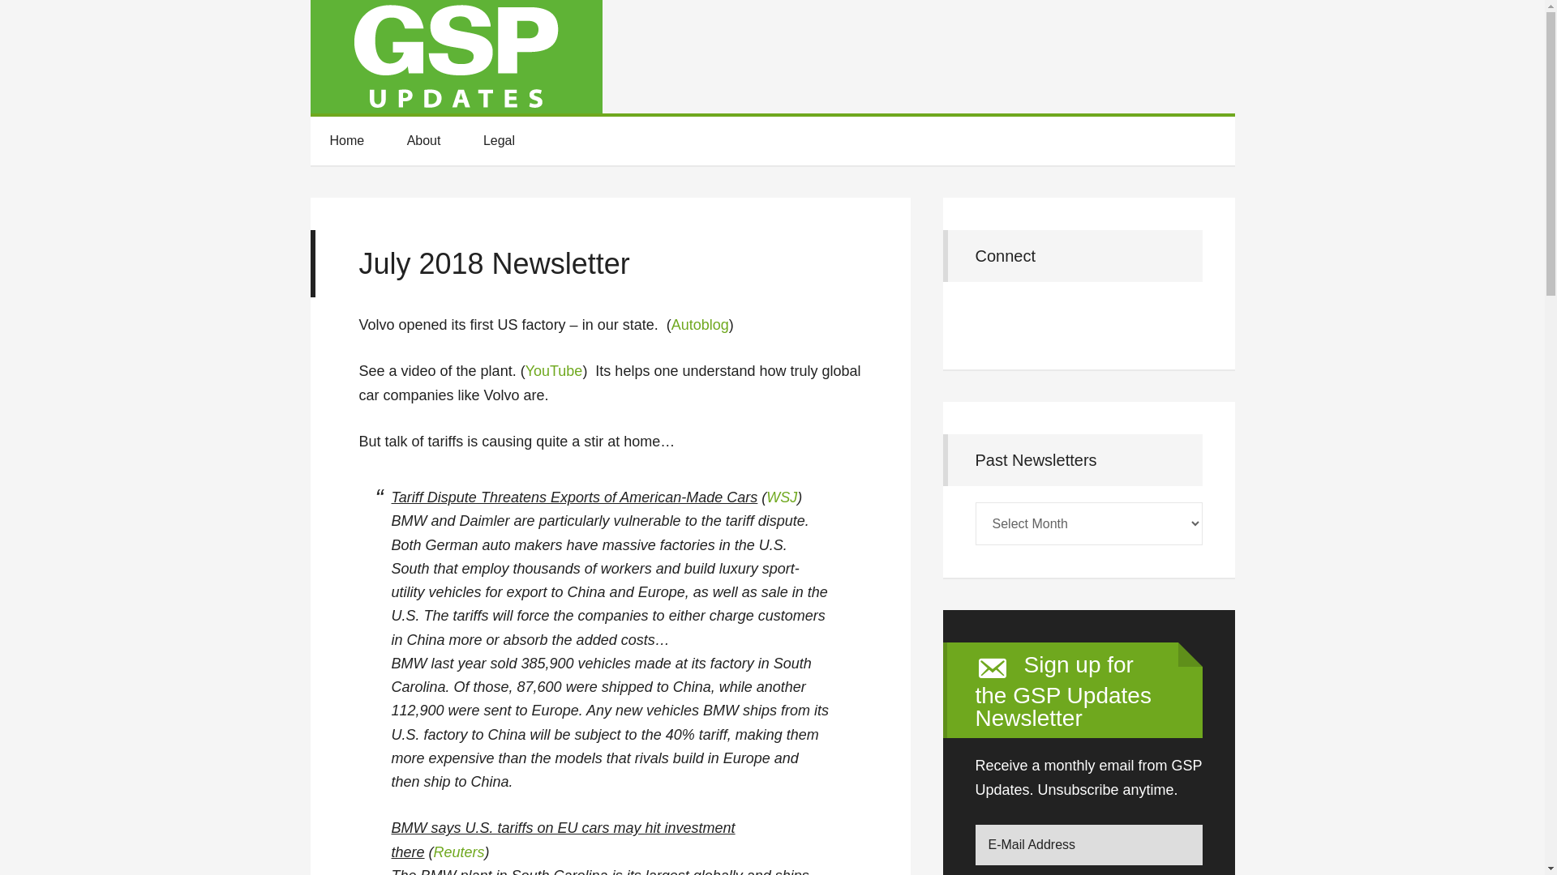 This screenshot has width=1557, height=875. Describe the element at coordinates (699, 324) in the screenshot. I see `Autoblog` at that location.